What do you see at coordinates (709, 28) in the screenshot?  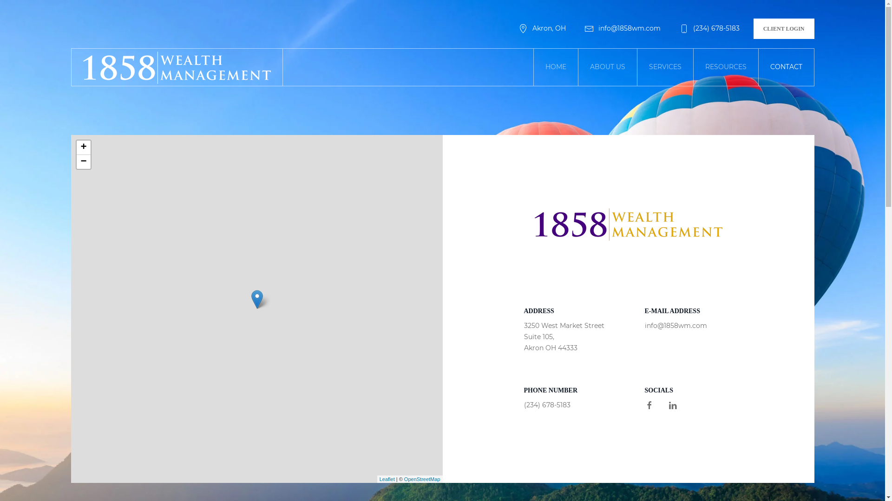 I see `(234) 678-5183` at bounding box center [709, 28].